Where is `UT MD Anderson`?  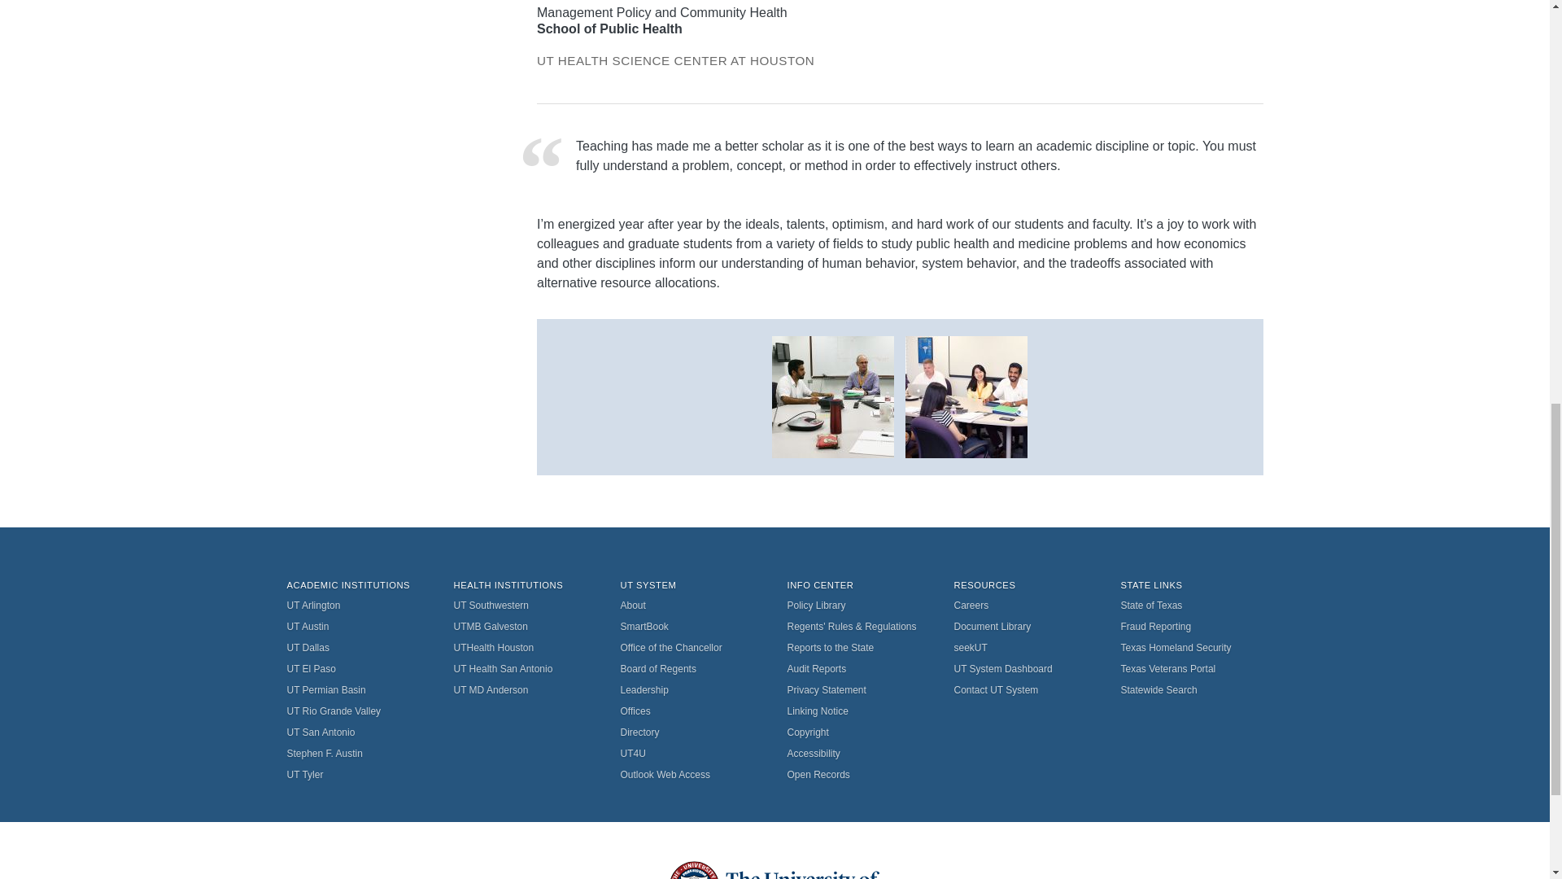
UT MD Anderson is located at coordinates (526, 689).